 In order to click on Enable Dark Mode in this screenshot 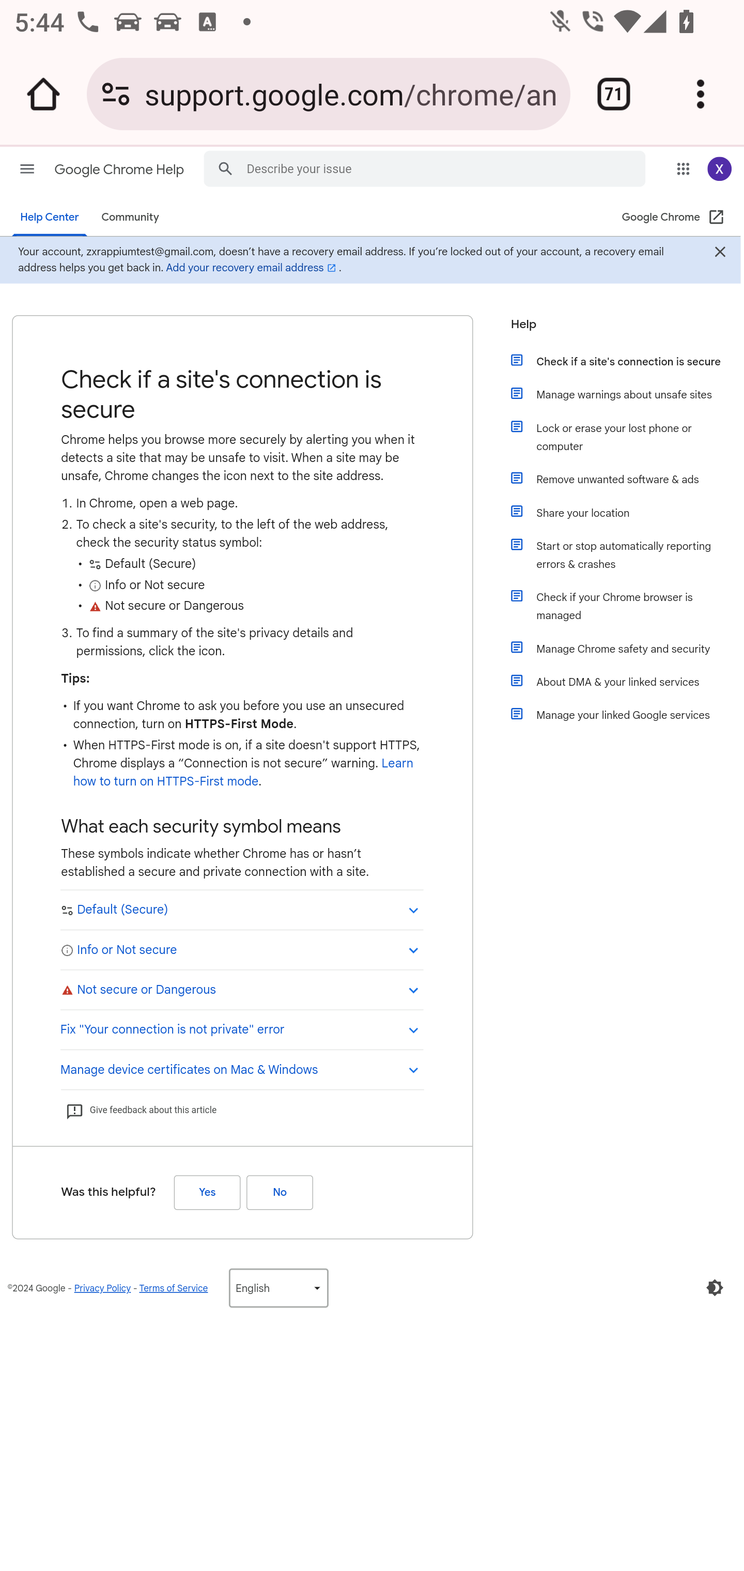, I will do `click(715, 1287)`.